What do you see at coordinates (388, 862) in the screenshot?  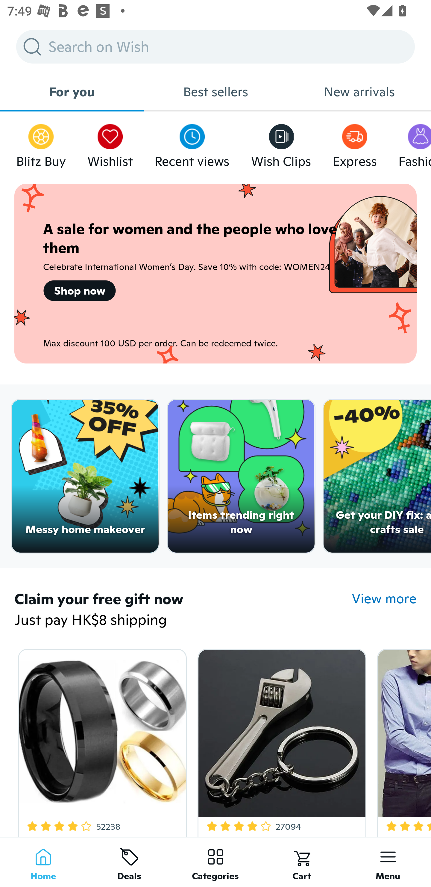 I see `Menu` at bounding box center [388, 862].